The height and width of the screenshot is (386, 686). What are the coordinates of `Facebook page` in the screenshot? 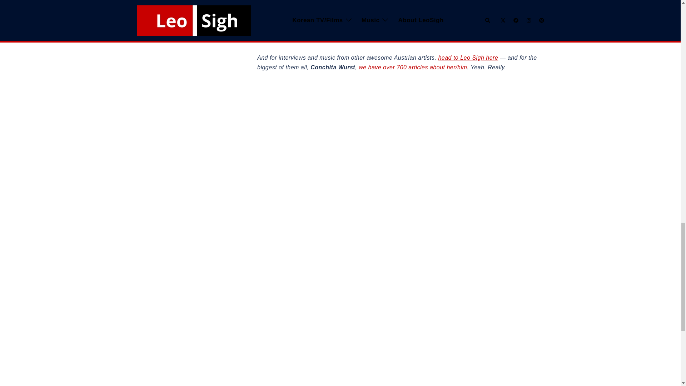 It's located at (425, 29).